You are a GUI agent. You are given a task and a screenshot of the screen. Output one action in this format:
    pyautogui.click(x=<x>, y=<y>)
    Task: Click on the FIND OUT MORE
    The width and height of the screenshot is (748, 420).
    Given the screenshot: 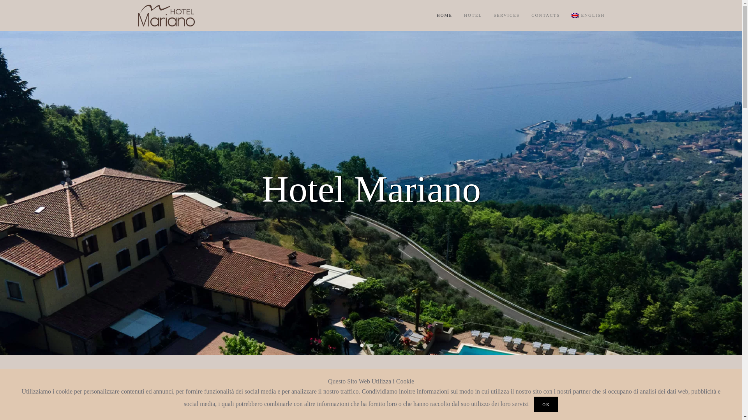 What is the action you would take?
    pyautogui.click(x=380, y=345)
    